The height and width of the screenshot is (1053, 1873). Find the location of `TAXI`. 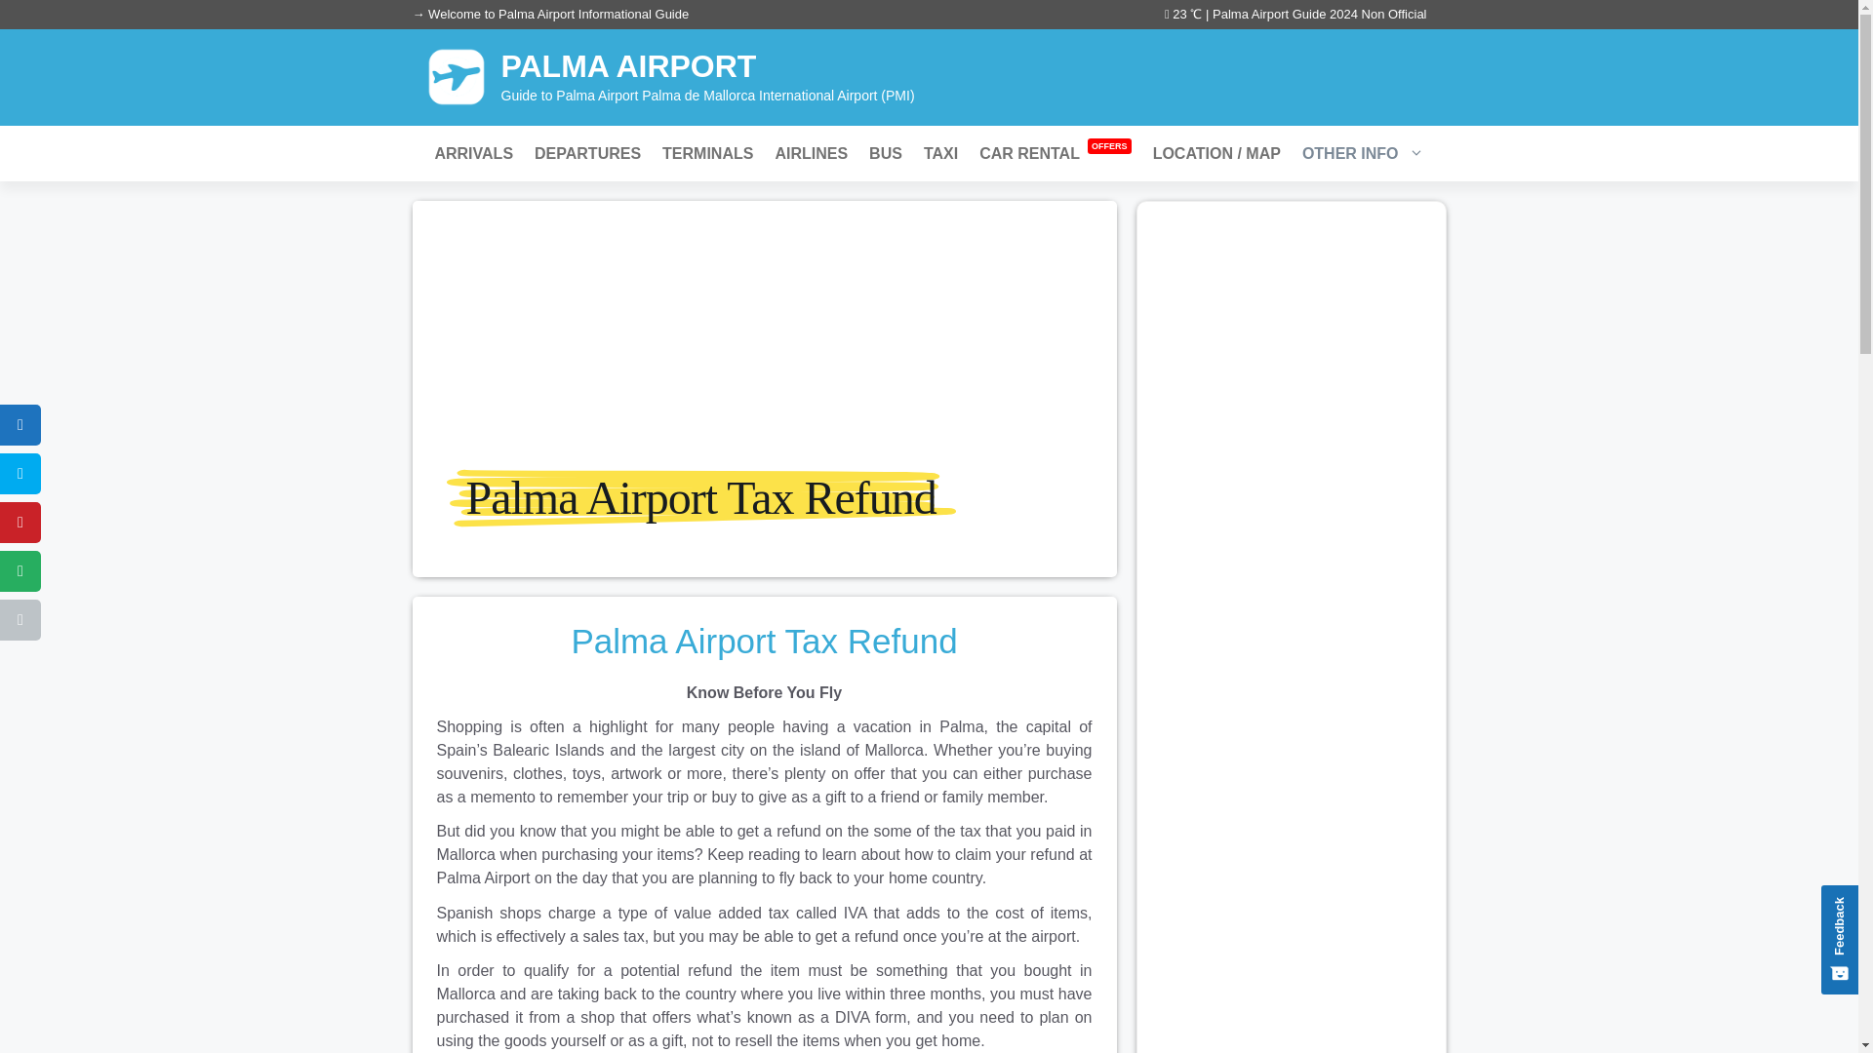

TAXI is located at coordinates (940, 152).